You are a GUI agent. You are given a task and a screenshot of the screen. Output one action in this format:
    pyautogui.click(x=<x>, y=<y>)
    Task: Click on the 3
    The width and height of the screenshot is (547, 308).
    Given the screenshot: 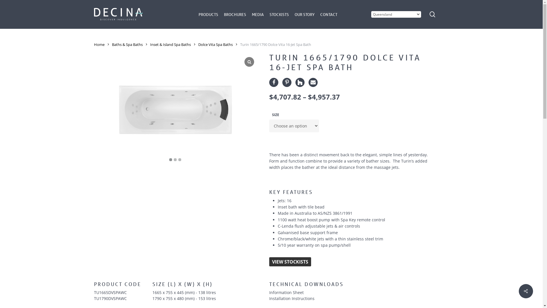 What is the action you would take?
    pyautogui.click(x=180, y=160)
    